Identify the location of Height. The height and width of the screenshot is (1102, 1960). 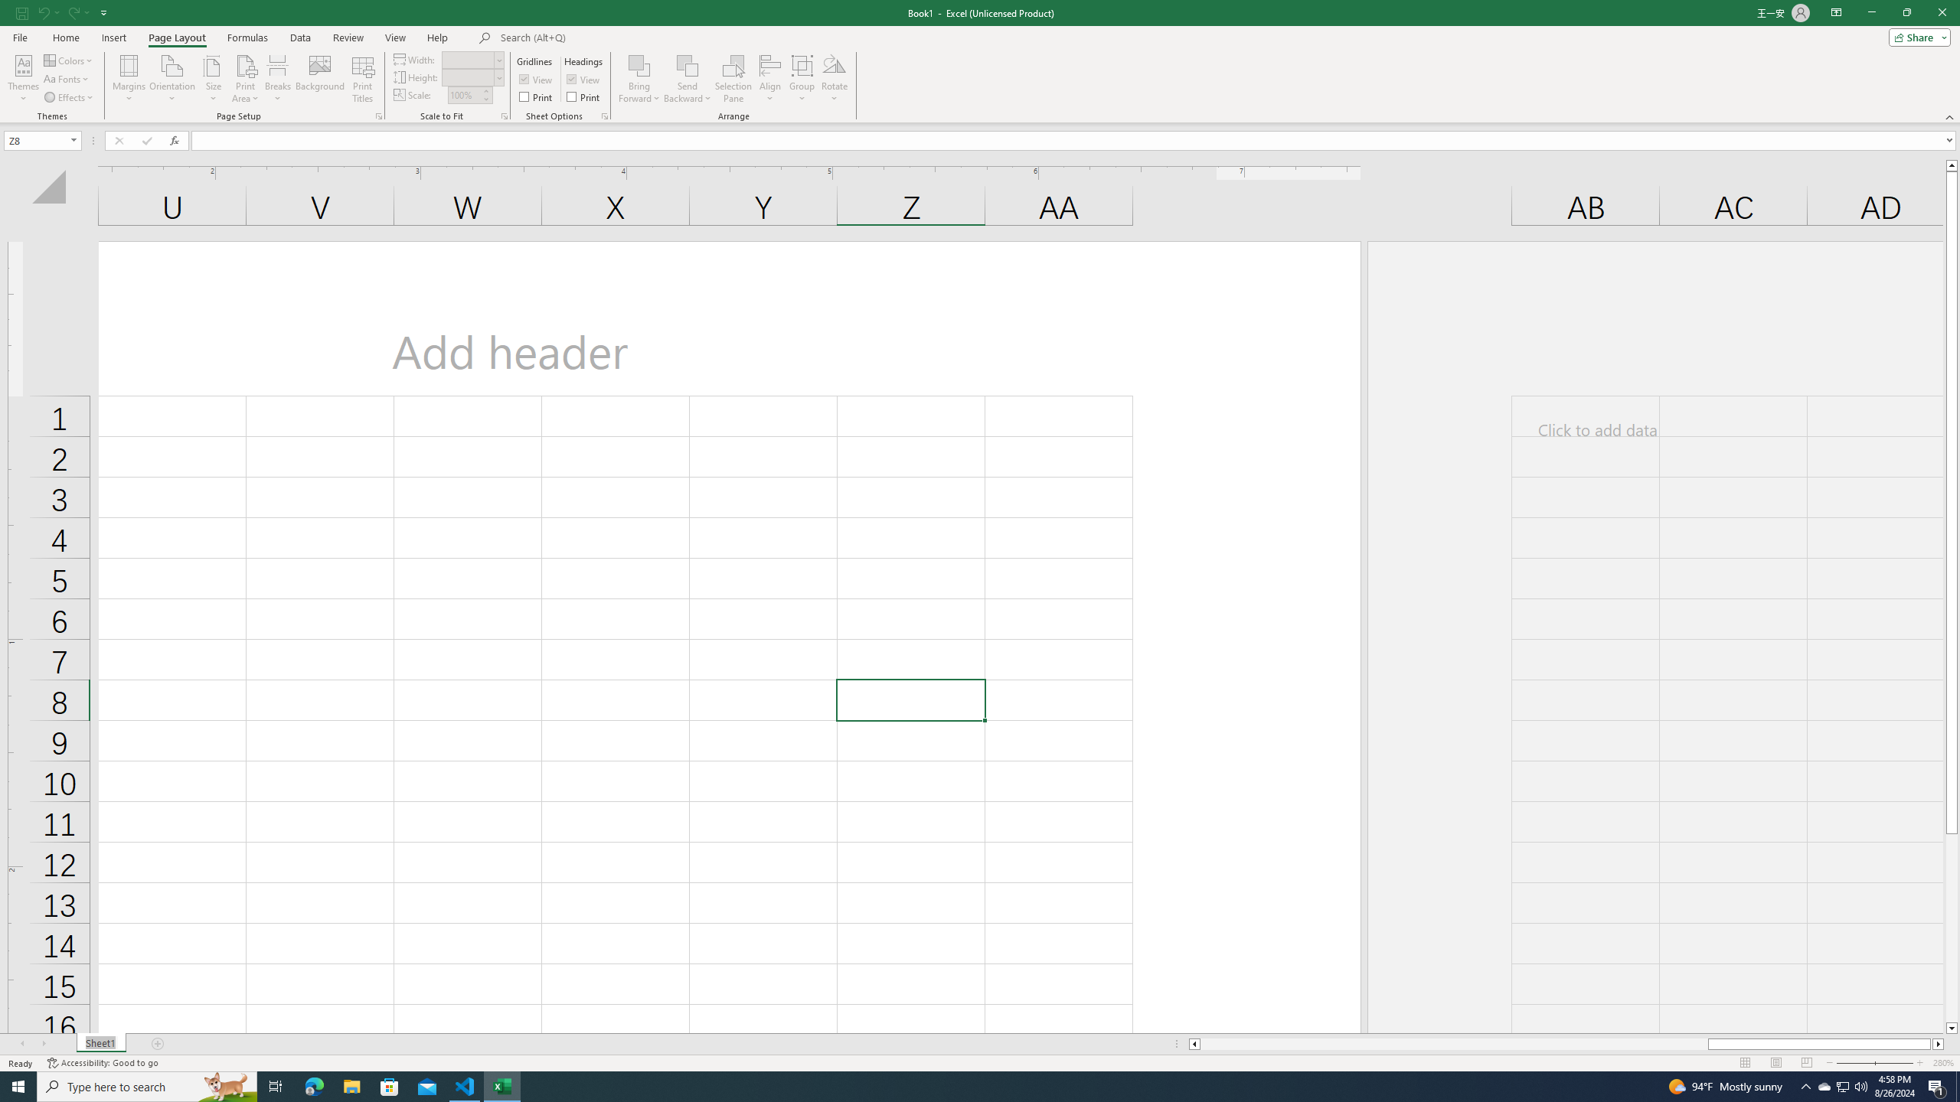
(469, 77).